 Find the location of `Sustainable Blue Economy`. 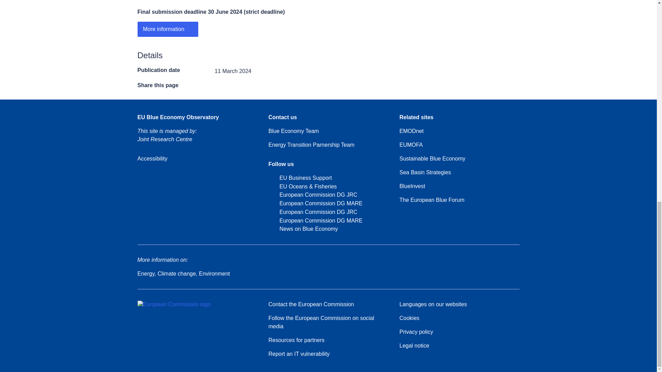

Sustainable Blue Economy is located at coordinates (432, 159).